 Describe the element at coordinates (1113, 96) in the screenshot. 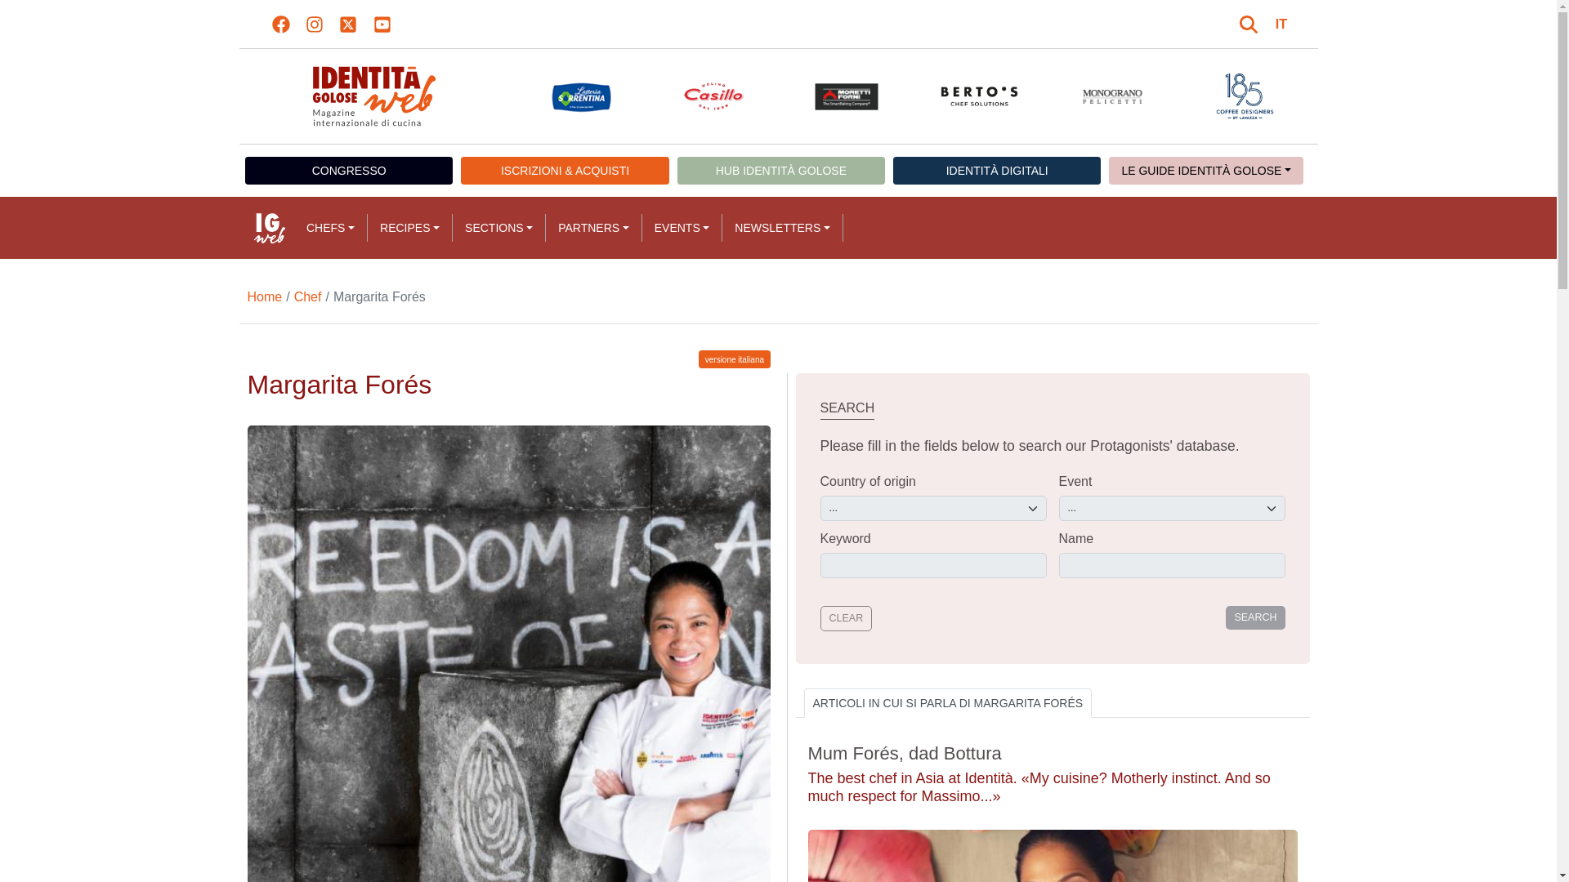

I see `ENG Monograno Felicetti leggi le news` at that location.